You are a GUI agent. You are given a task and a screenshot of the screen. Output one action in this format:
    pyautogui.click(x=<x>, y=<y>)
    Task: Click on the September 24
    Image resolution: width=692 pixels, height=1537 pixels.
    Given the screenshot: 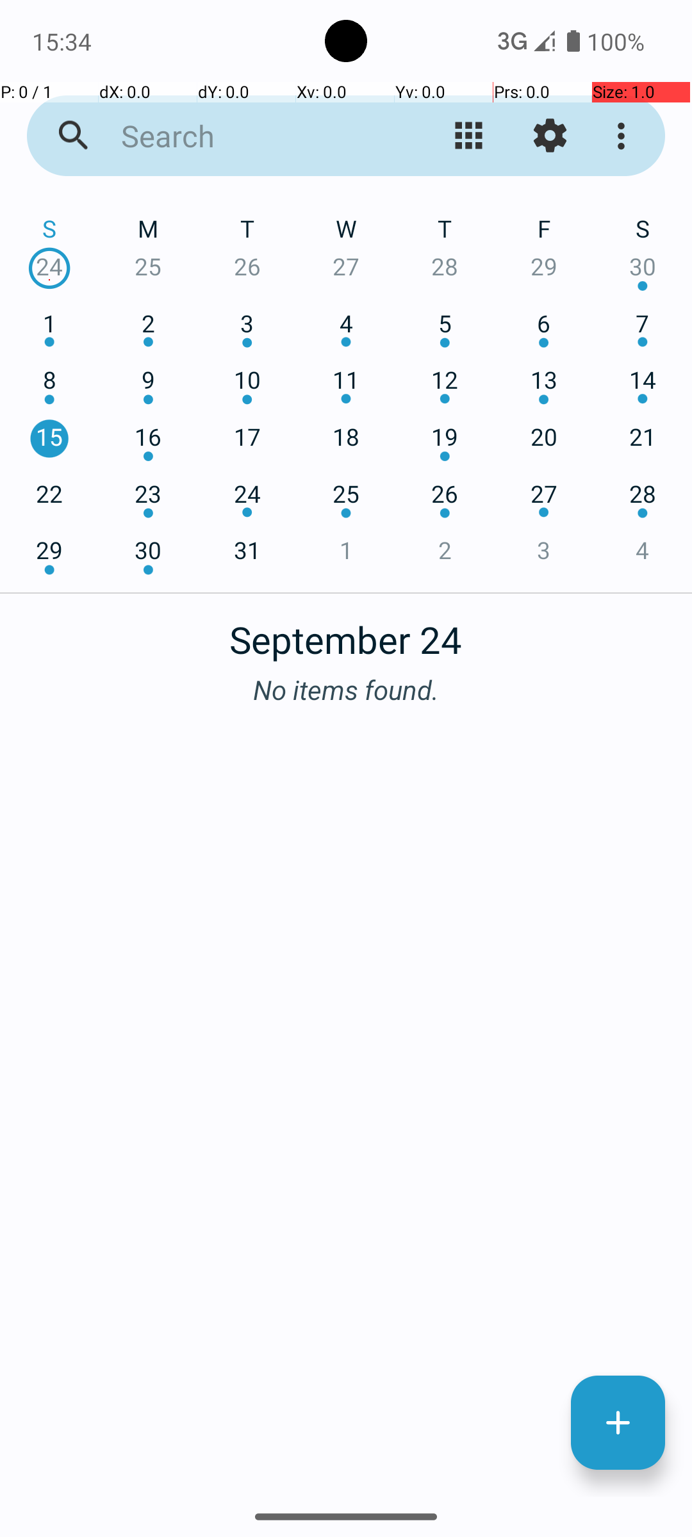 What is the action you would take?
    pyautogui.click(x=346, y=633)
    